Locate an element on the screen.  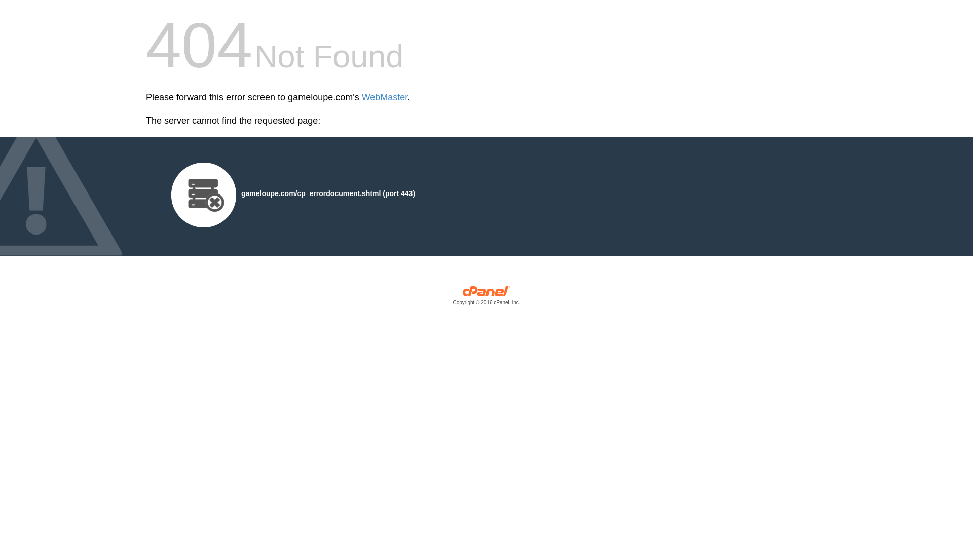
cPanel, Inc. is located at coordinates (486, 298).